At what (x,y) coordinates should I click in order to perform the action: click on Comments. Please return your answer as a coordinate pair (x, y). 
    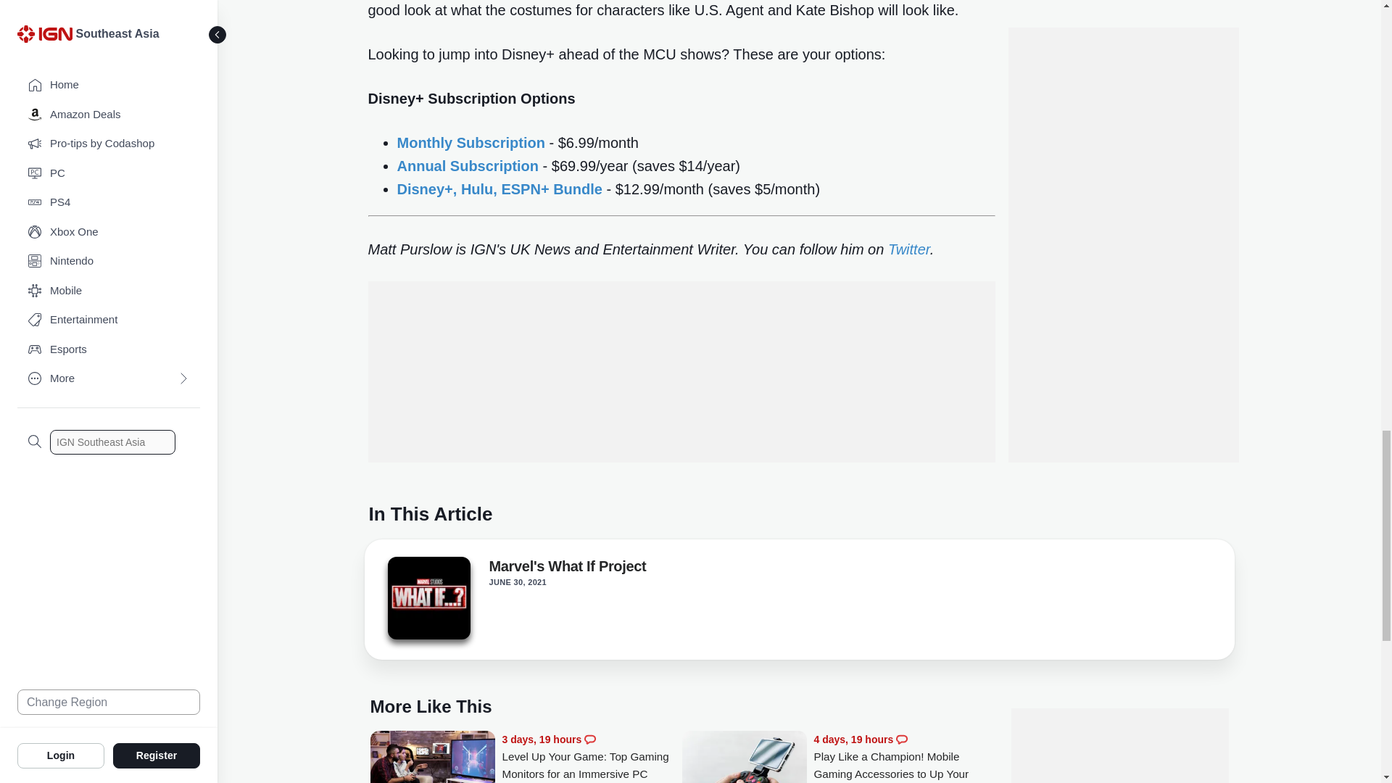
    Looking at the image, I should click on (590, 739).